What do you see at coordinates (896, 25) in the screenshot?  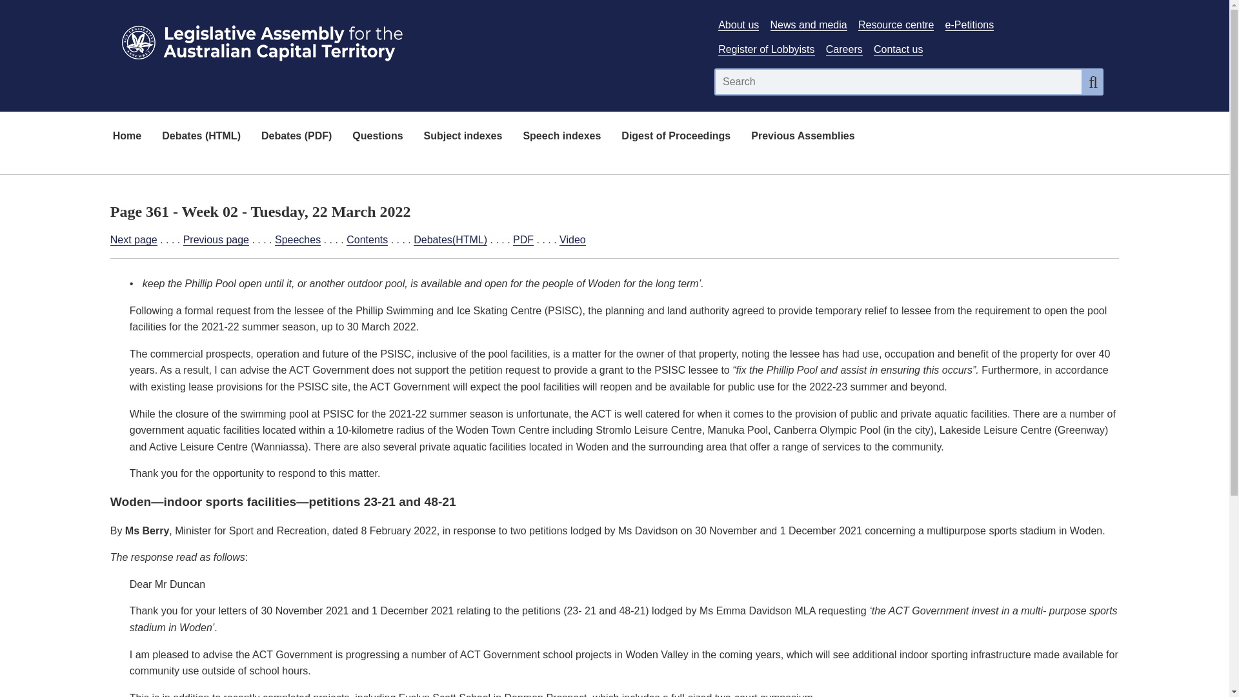 I see `Resource centre` at bounding box center [896, 25].